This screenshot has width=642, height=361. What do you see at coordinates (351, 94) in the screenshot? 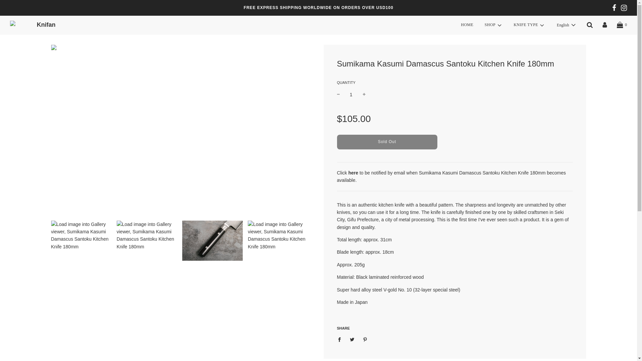
I see `1` at bounding box center [351, 94].